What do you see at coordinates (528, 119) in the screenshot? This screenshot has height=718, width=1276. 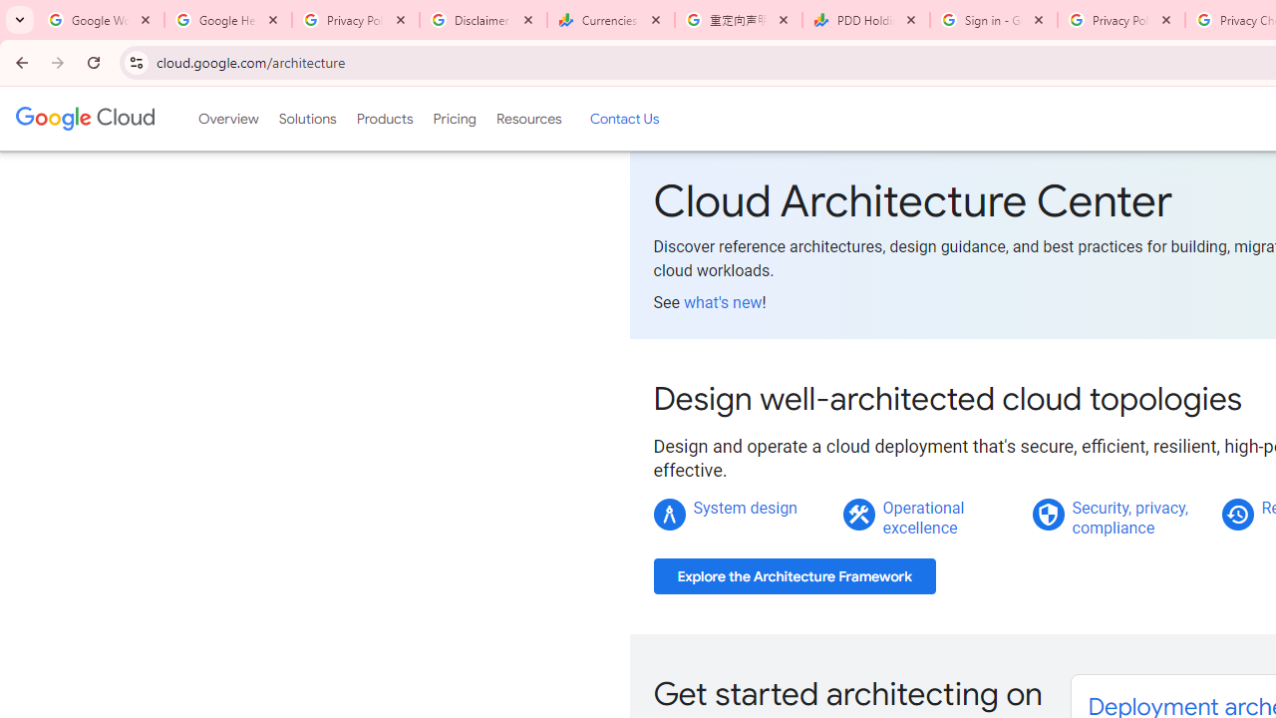 I see `Resources` at bounding box center [528, 119].